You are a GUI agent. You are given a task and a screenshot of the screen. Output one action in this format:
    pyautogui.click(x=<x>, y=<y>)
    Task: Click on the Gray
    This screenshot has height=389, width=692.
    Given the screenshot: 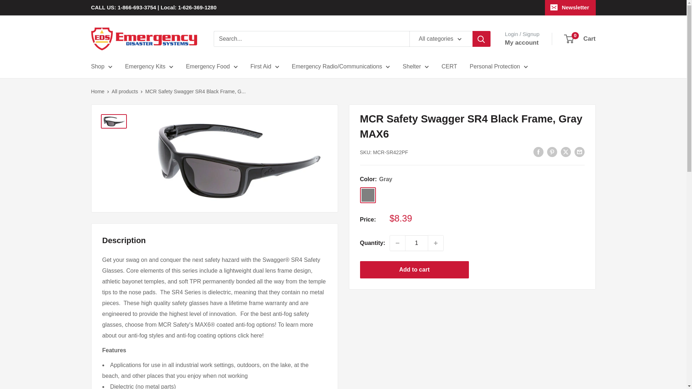 What is the action you would take?
    pyautogui.click(x=368, y=195)
    